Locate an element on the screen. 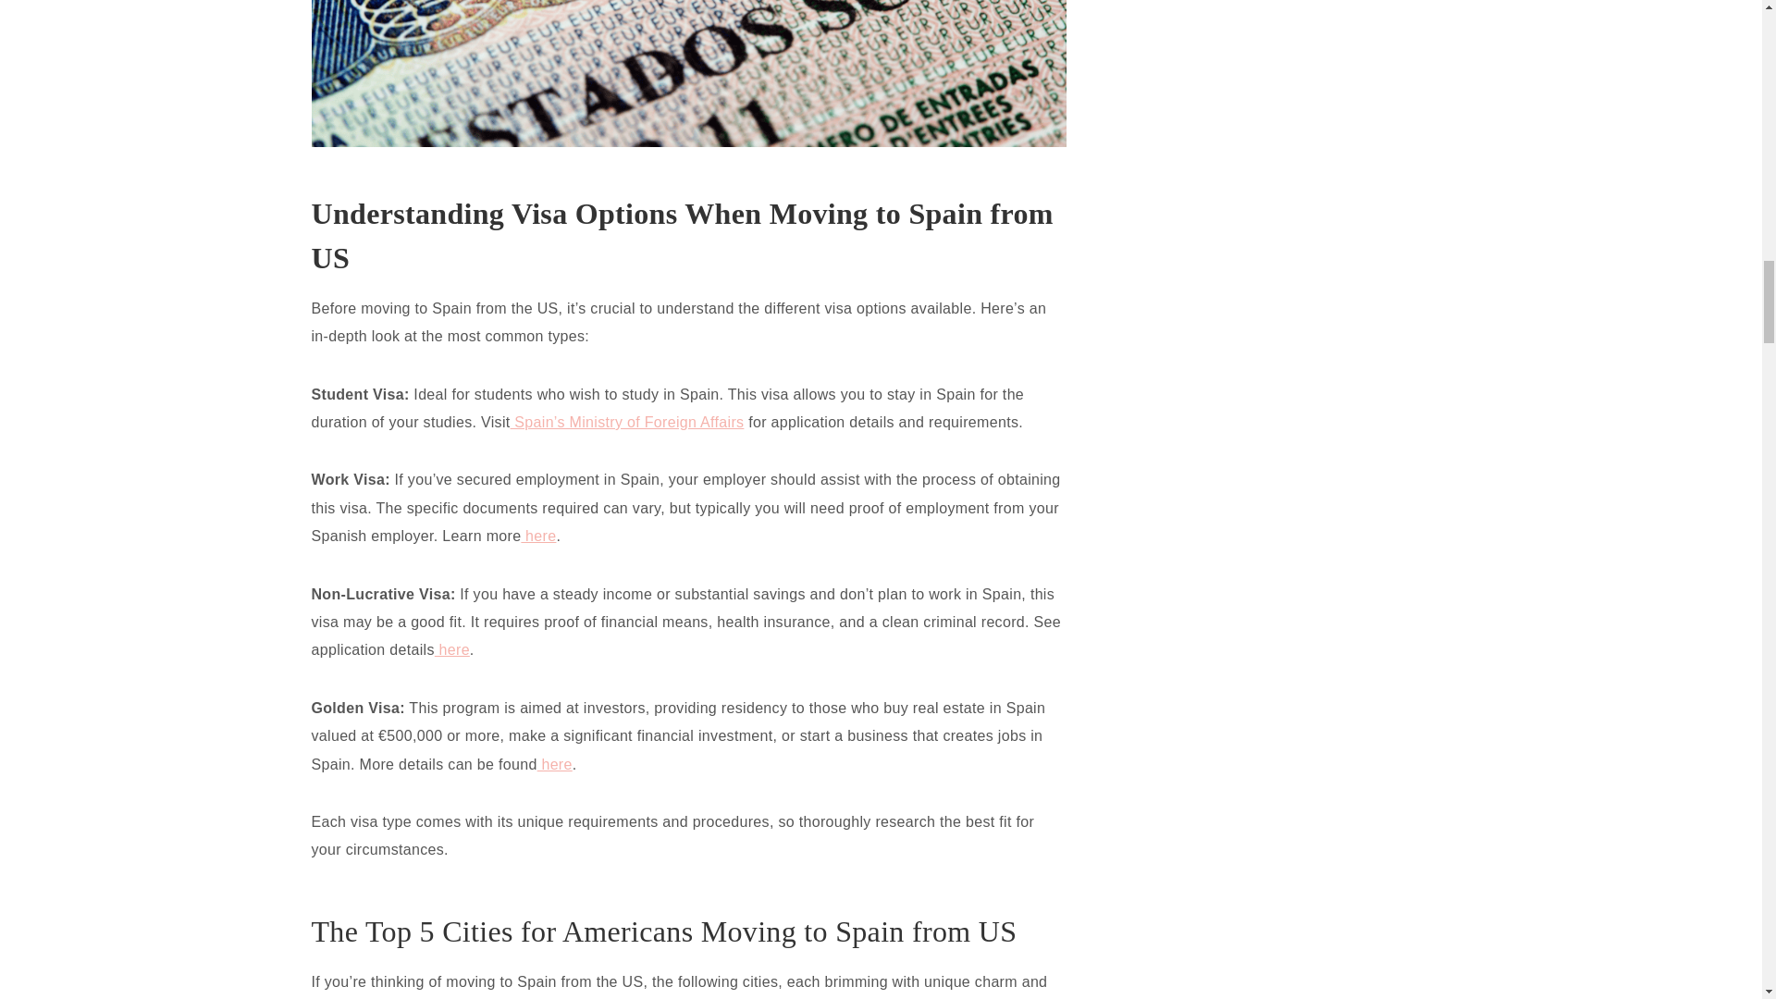 This screenshot has height=999, width=1776. here is located at coordinates (452, 649).